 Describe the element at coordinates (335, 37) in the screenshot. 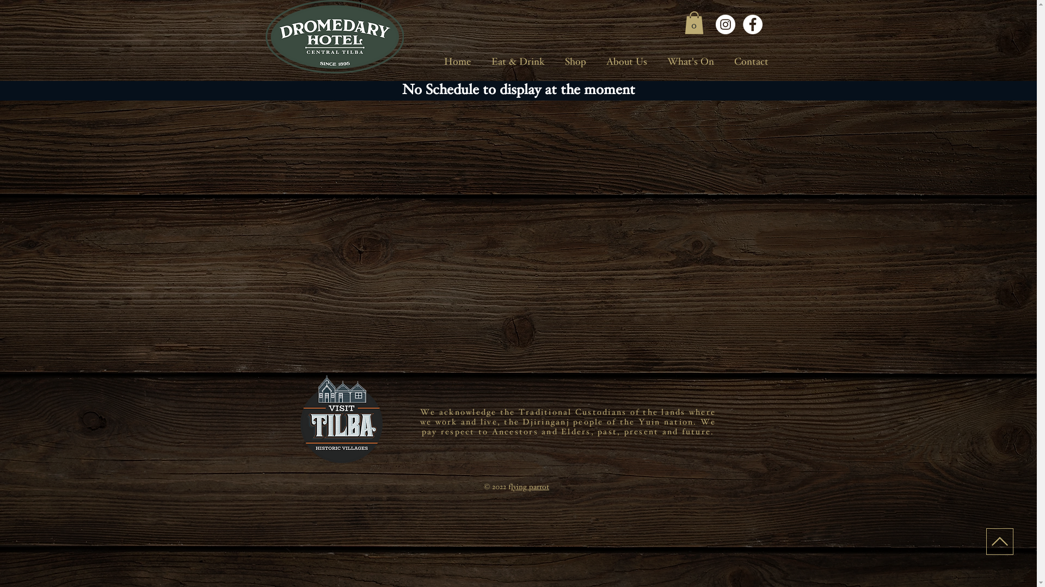

I see `The Drom, Tilba Pub` at that location.